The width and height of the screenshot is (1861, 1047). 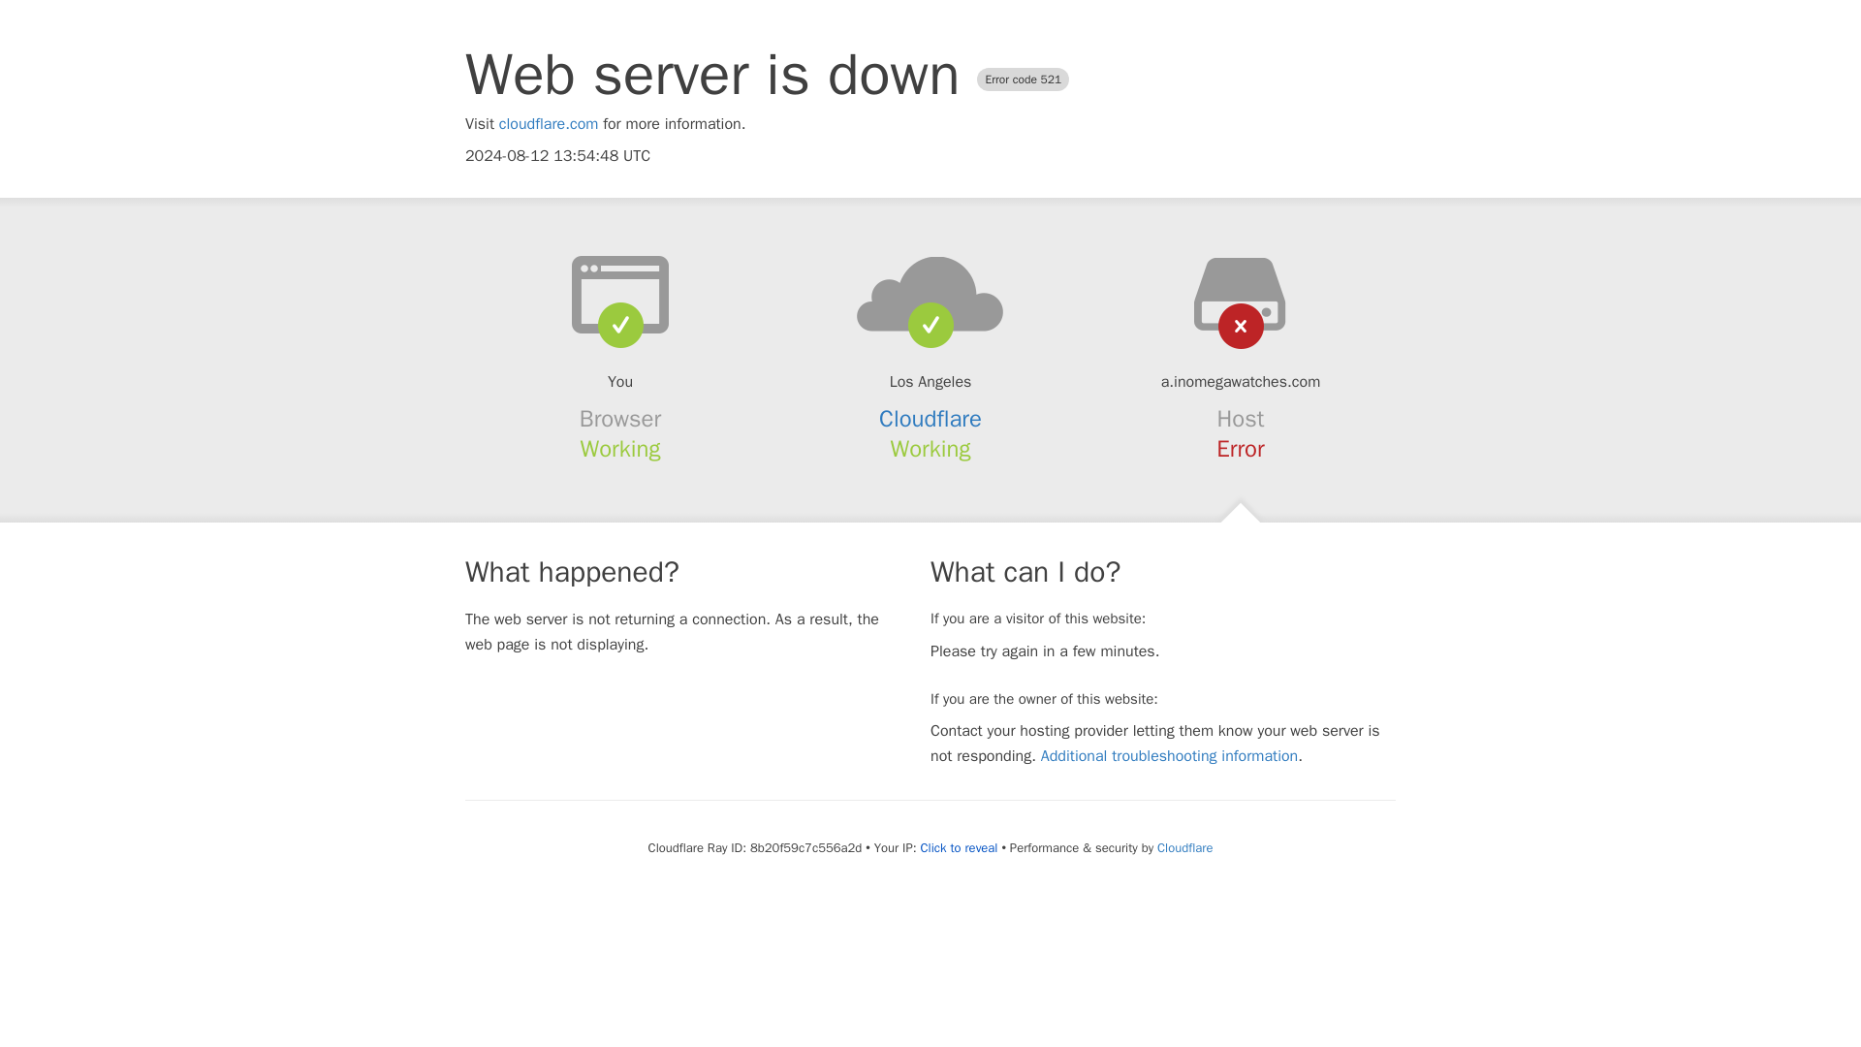 What do you see at coordinates (960, 848) in the screenshot?
I see `Click to reveal` at bounding box center [960, 848].